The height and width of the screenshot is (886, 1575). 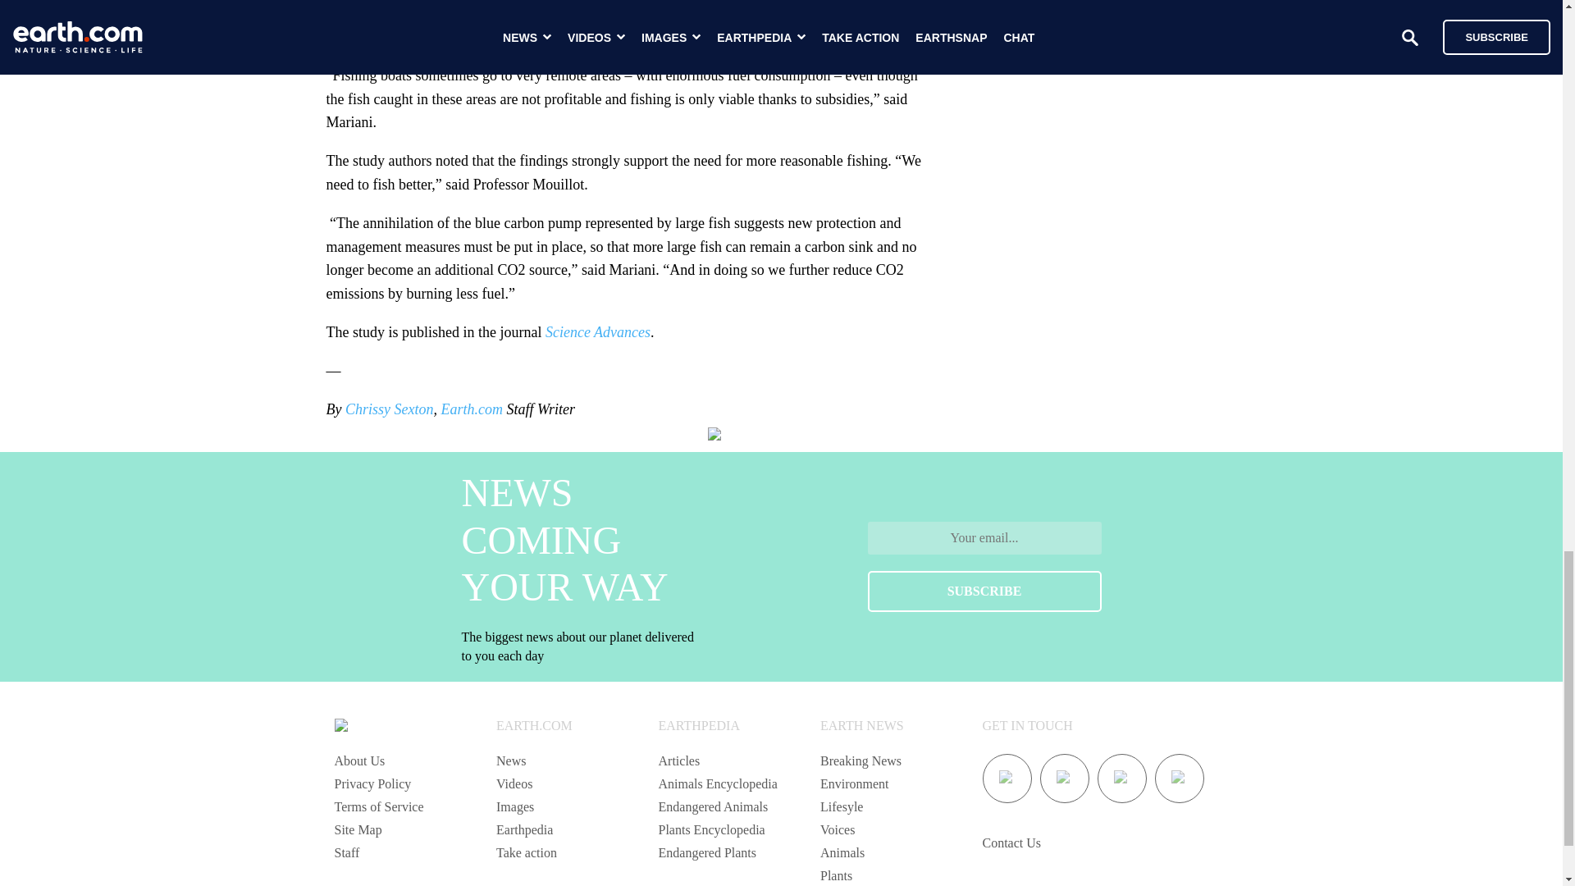 I want to click on SUBSCRIBE, so click(x=984, y=591).